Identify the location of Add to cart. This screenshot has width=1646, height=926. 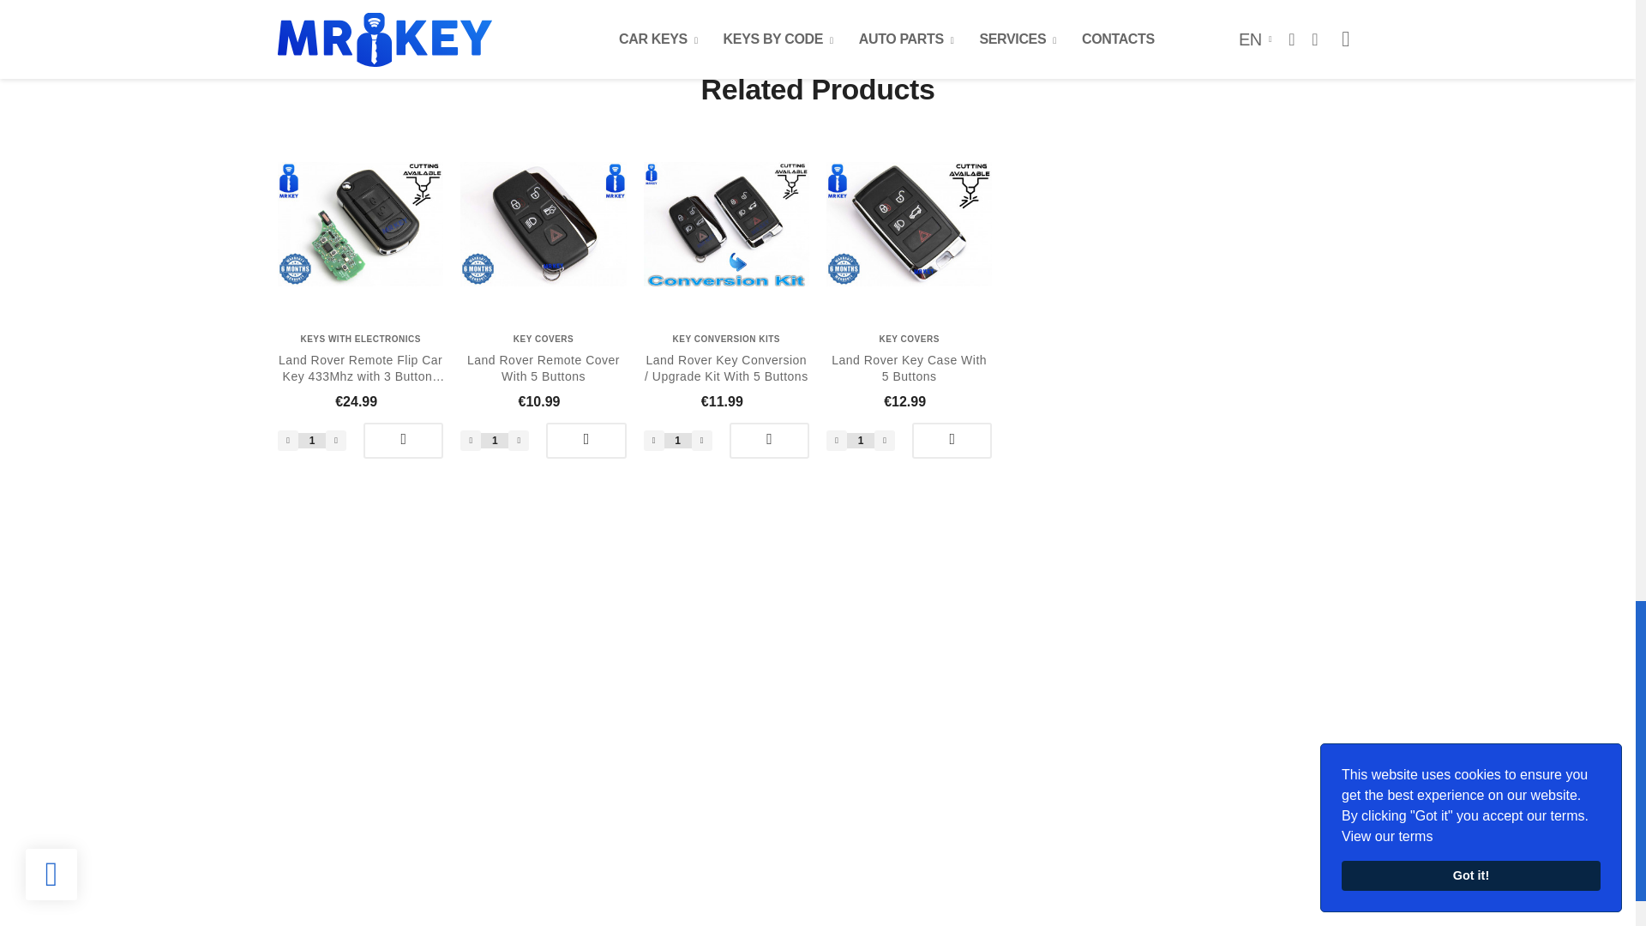
(586, 440).